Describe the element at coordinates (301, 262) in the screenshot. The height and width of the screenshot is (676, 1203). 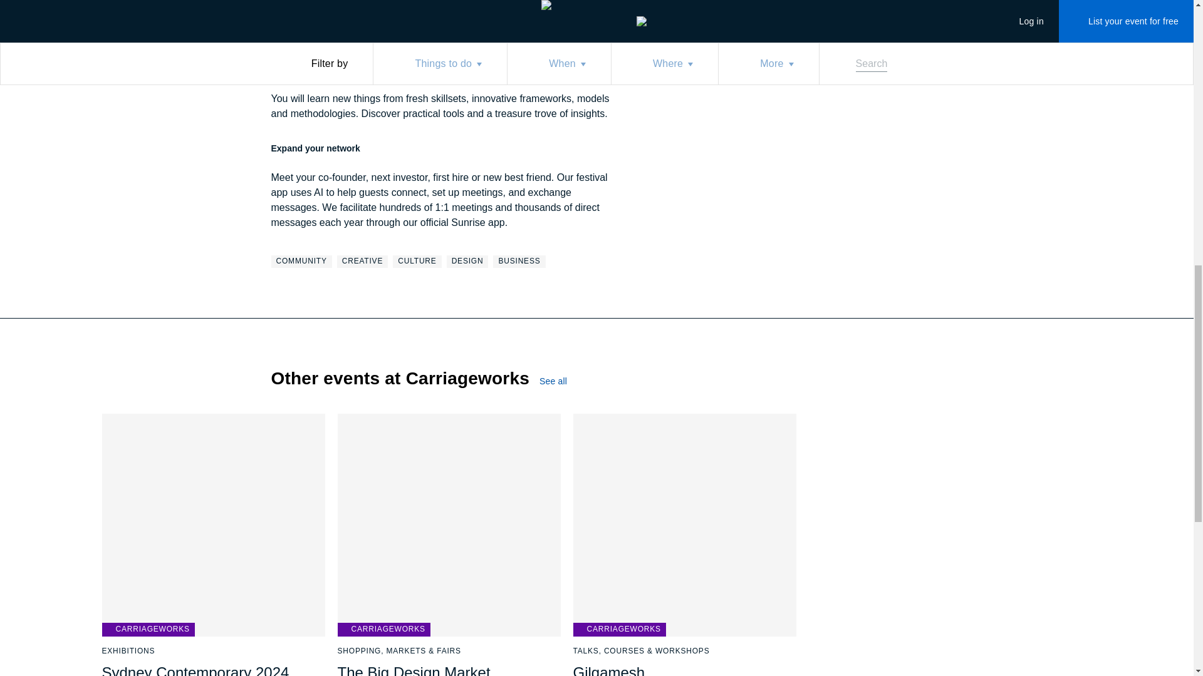
I see `Community` at that location.